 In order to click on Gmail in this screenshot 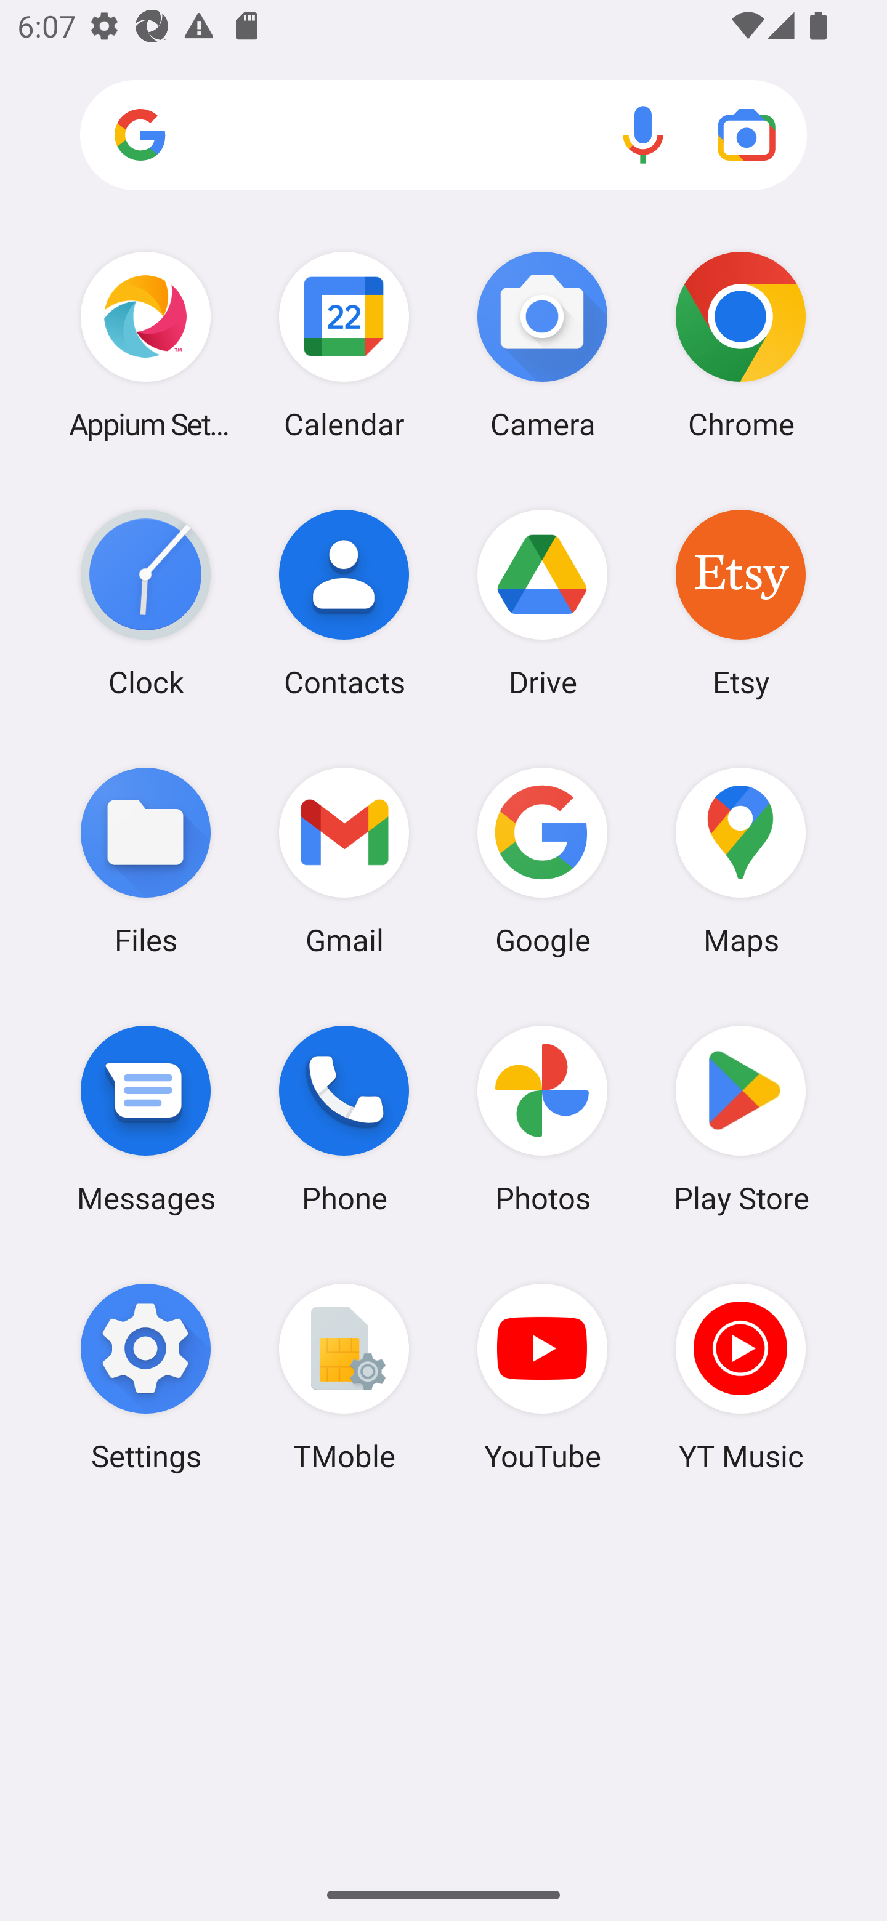, I will do `click(344, 860)`.